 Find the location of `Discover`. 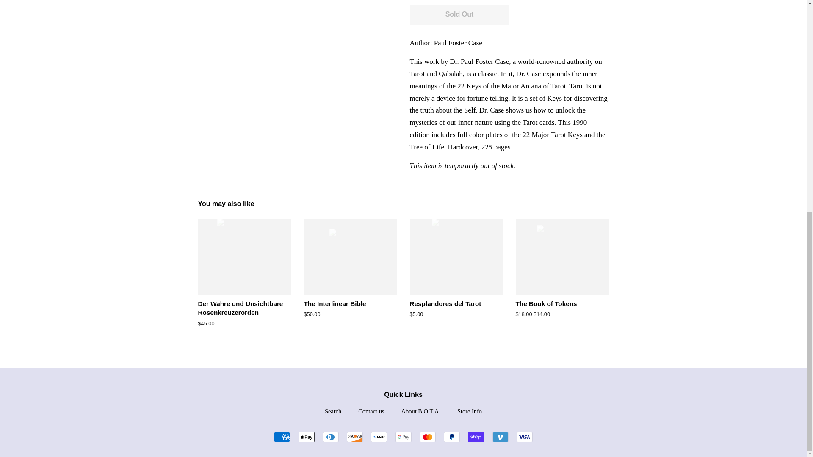

Discover is located at coordinates (355, 437).